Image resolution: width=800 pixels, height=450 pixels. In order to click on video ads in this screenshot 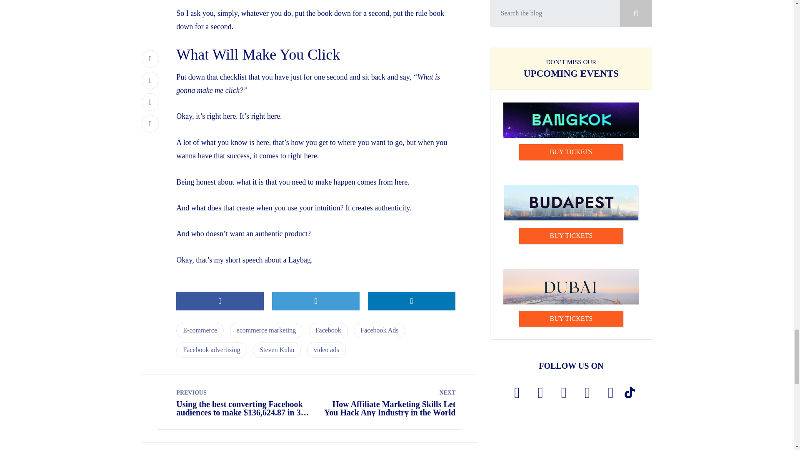, I will do `click(326, 350)`.